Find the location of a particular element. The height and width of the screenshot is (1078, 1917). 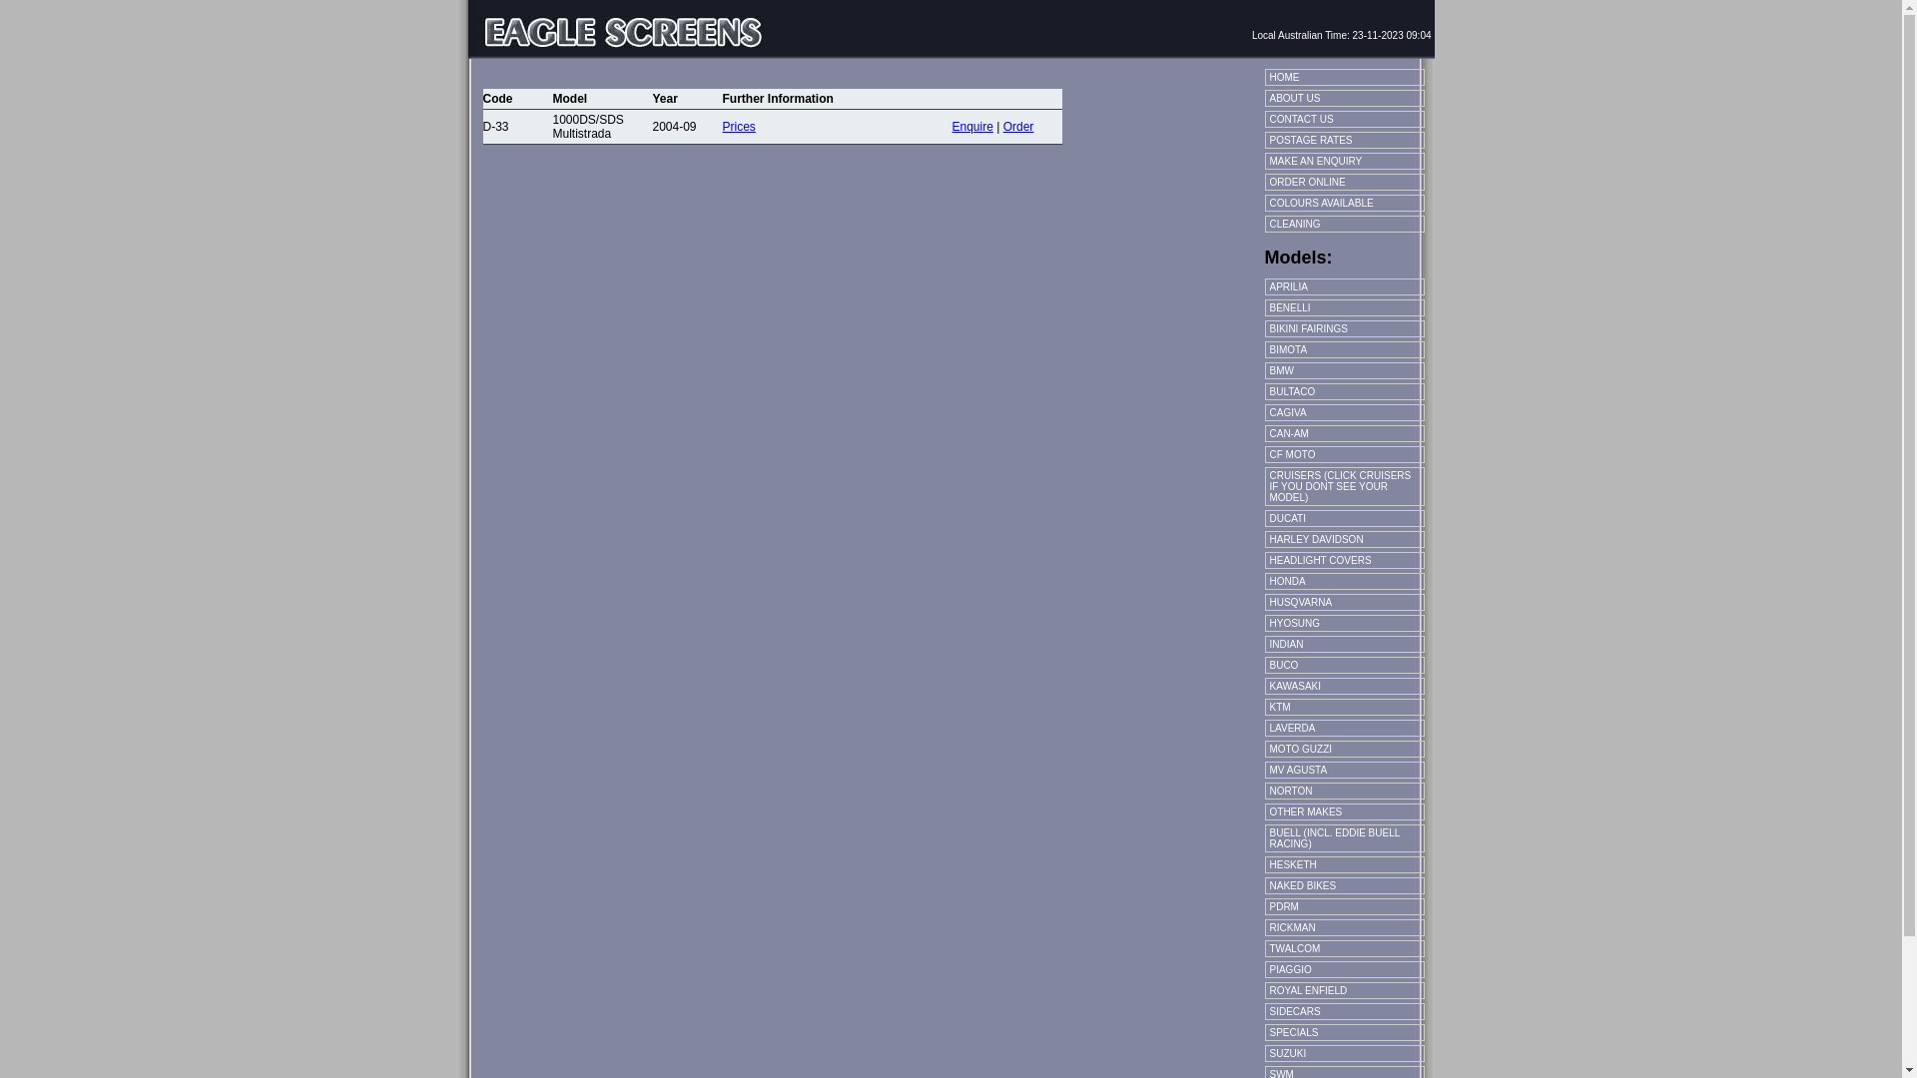

BIKINI FAIRINGS is located at coordinates (1344, 329).